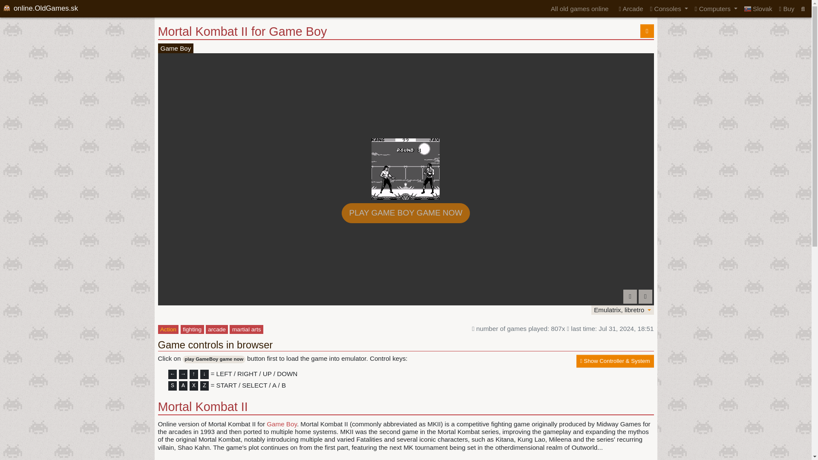 The height and width of the screenshot is (460, 818). What do you see at coordinates (669, 9) in the screenshot?
I see `Consoles` at bounding box center [669, 9].